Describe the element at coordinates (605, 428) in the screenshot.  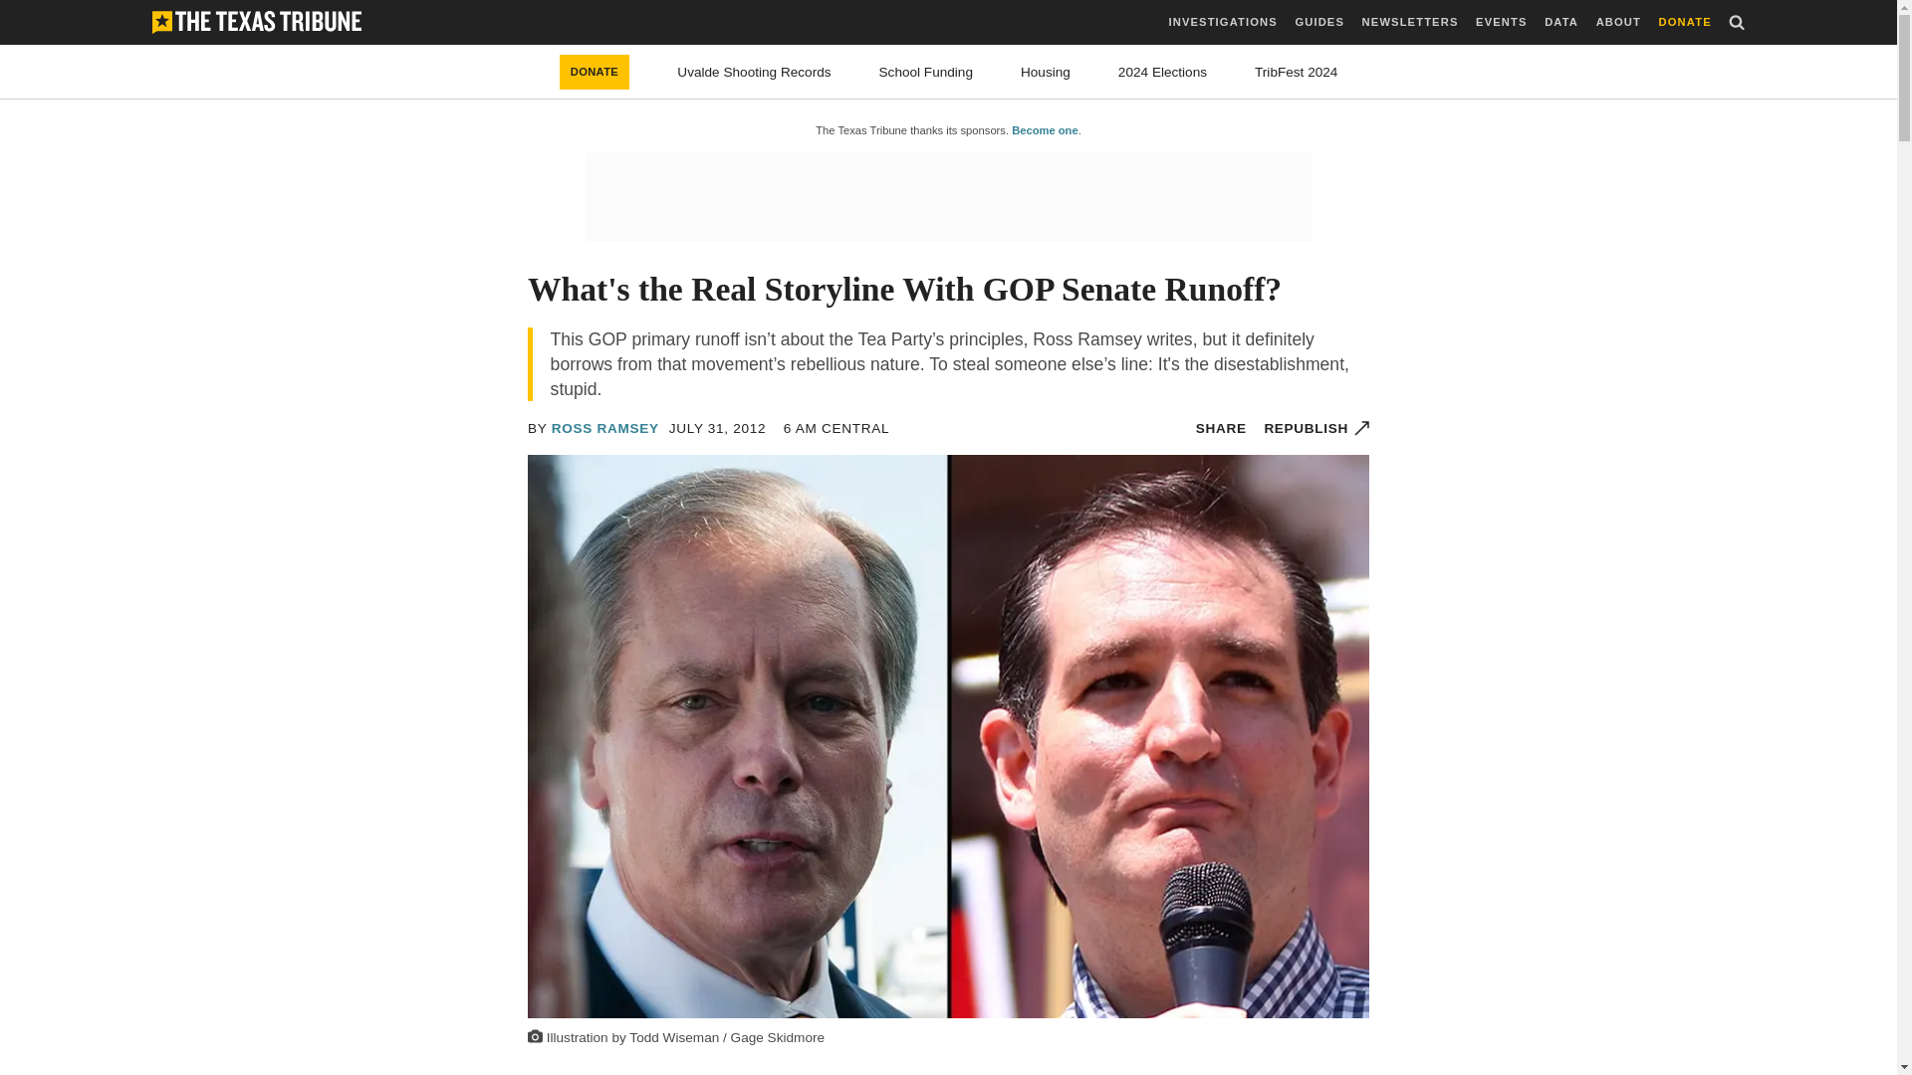
I see `ROSS RAMSEY` at that location.